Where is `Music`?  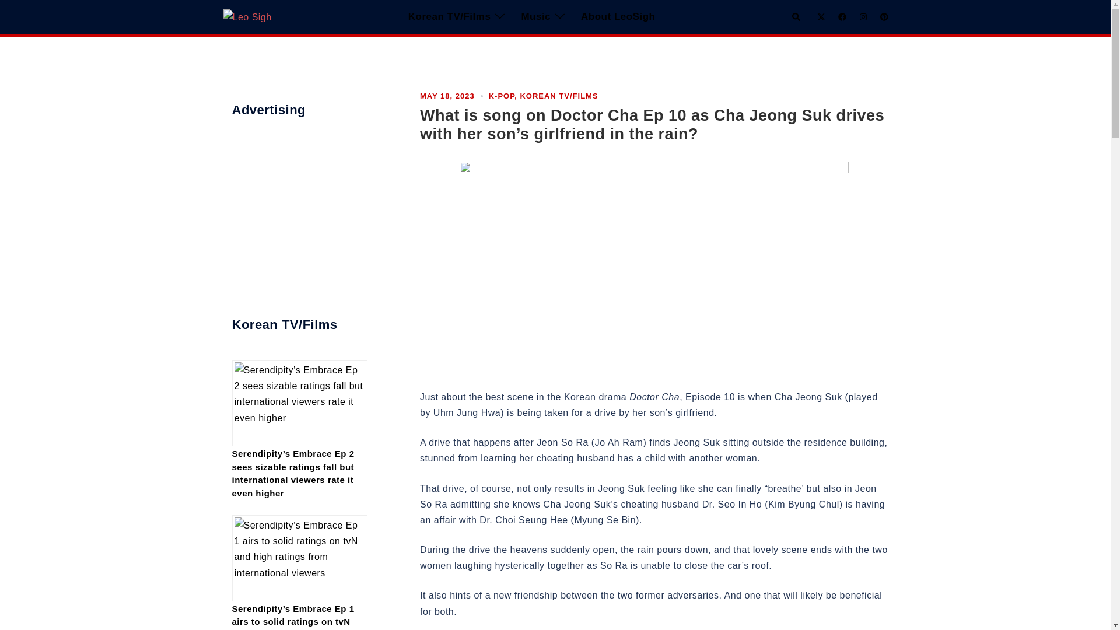
Music is located at coordinates (535, 17).